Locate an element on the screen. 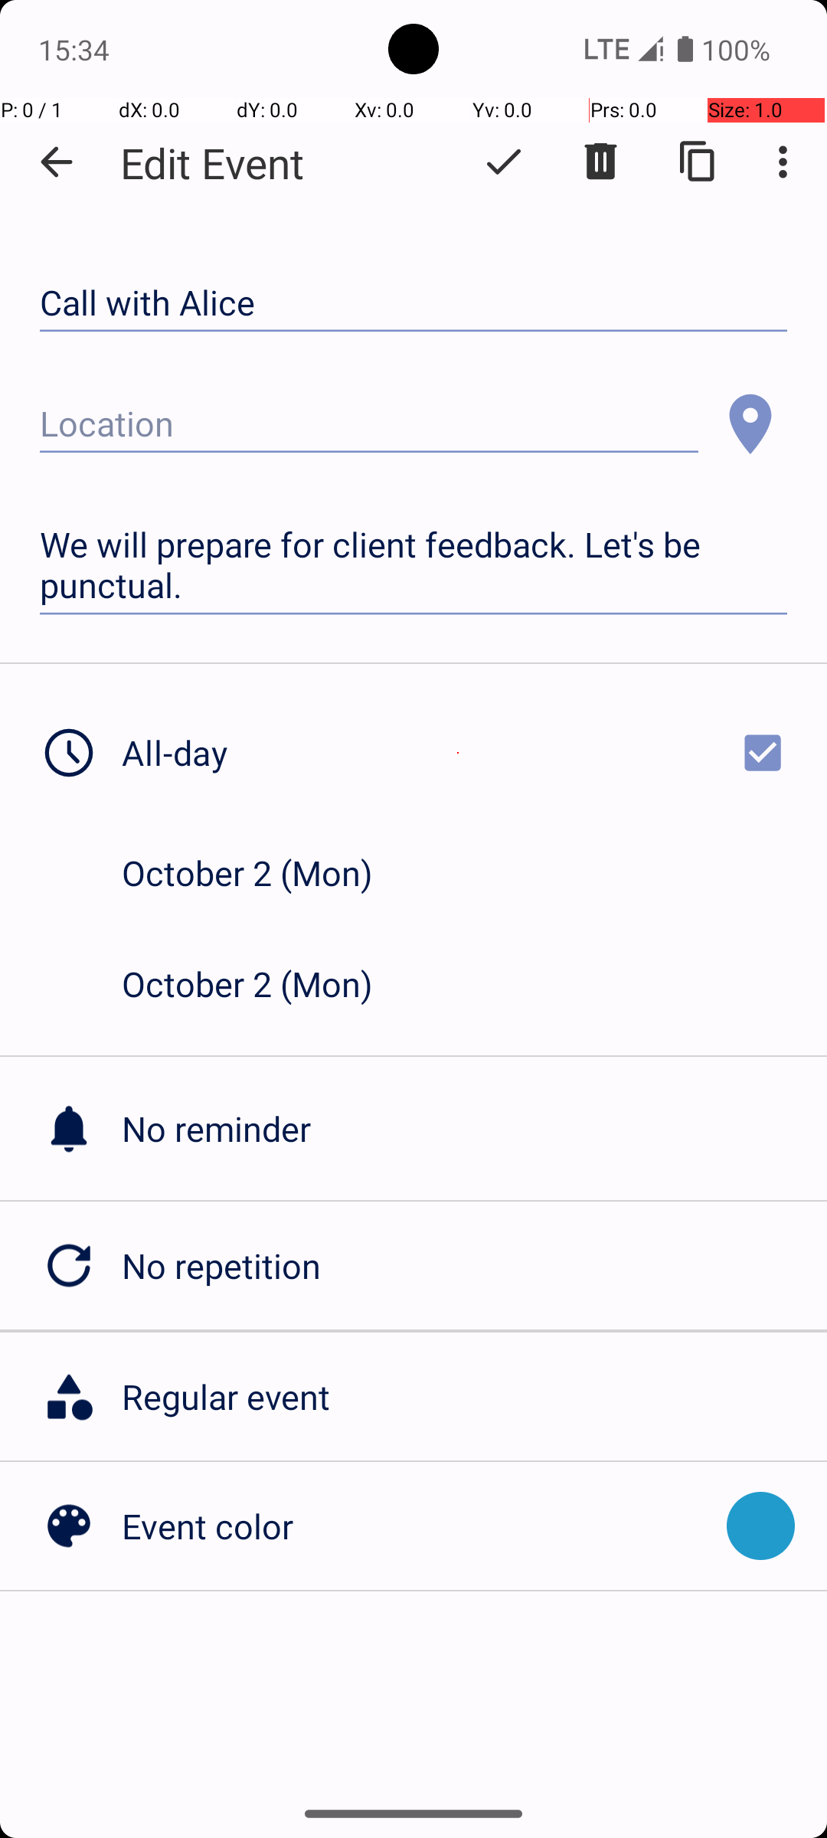 This screenshot has width=827, height=1838. We will prepare for client feedback. Let's be punctual. is located at coordinates (413, 565).